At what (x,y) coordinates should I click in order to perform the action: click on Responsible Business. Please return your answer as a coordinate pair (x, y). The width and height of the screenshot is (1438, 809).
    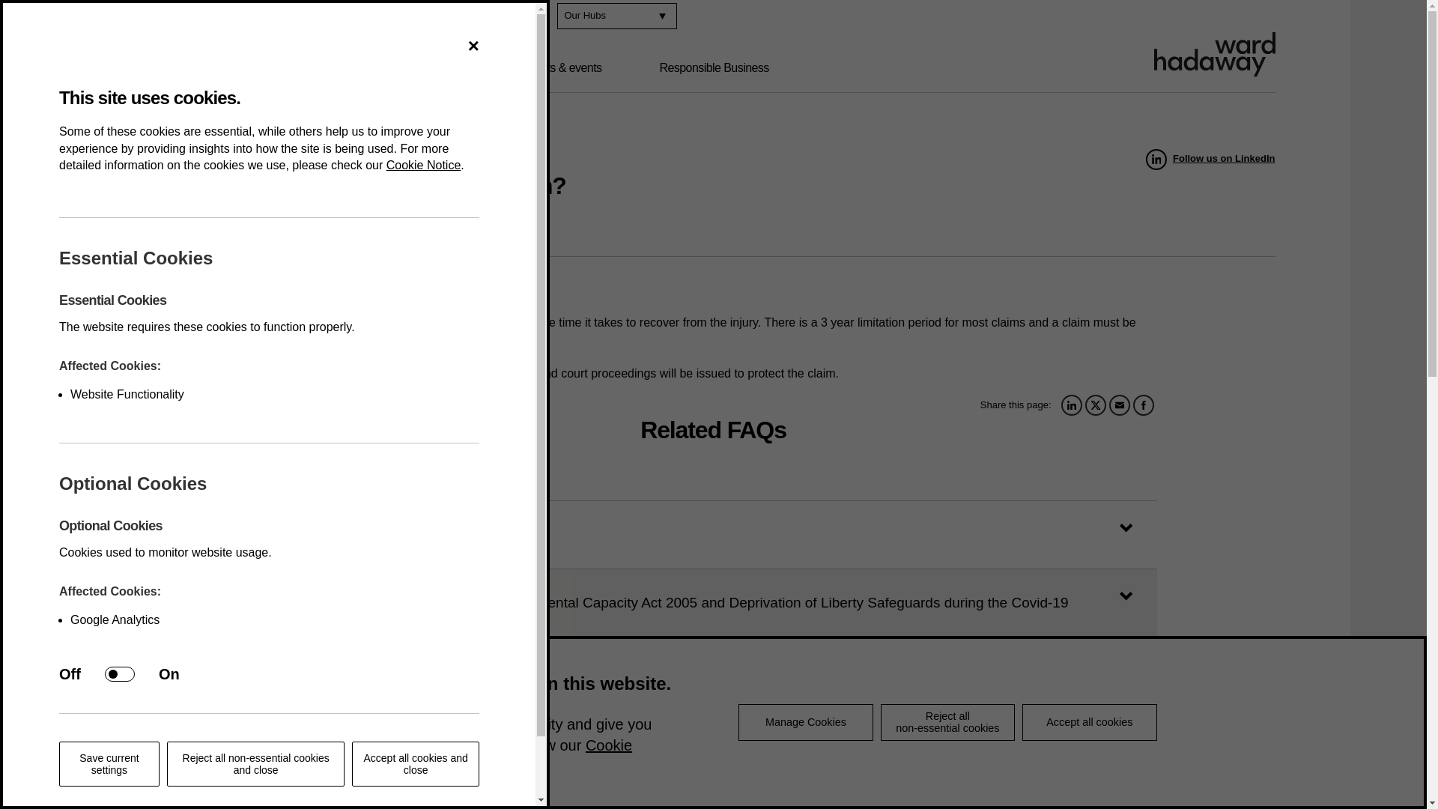
    Looking at the image, I should click on (714, 68).